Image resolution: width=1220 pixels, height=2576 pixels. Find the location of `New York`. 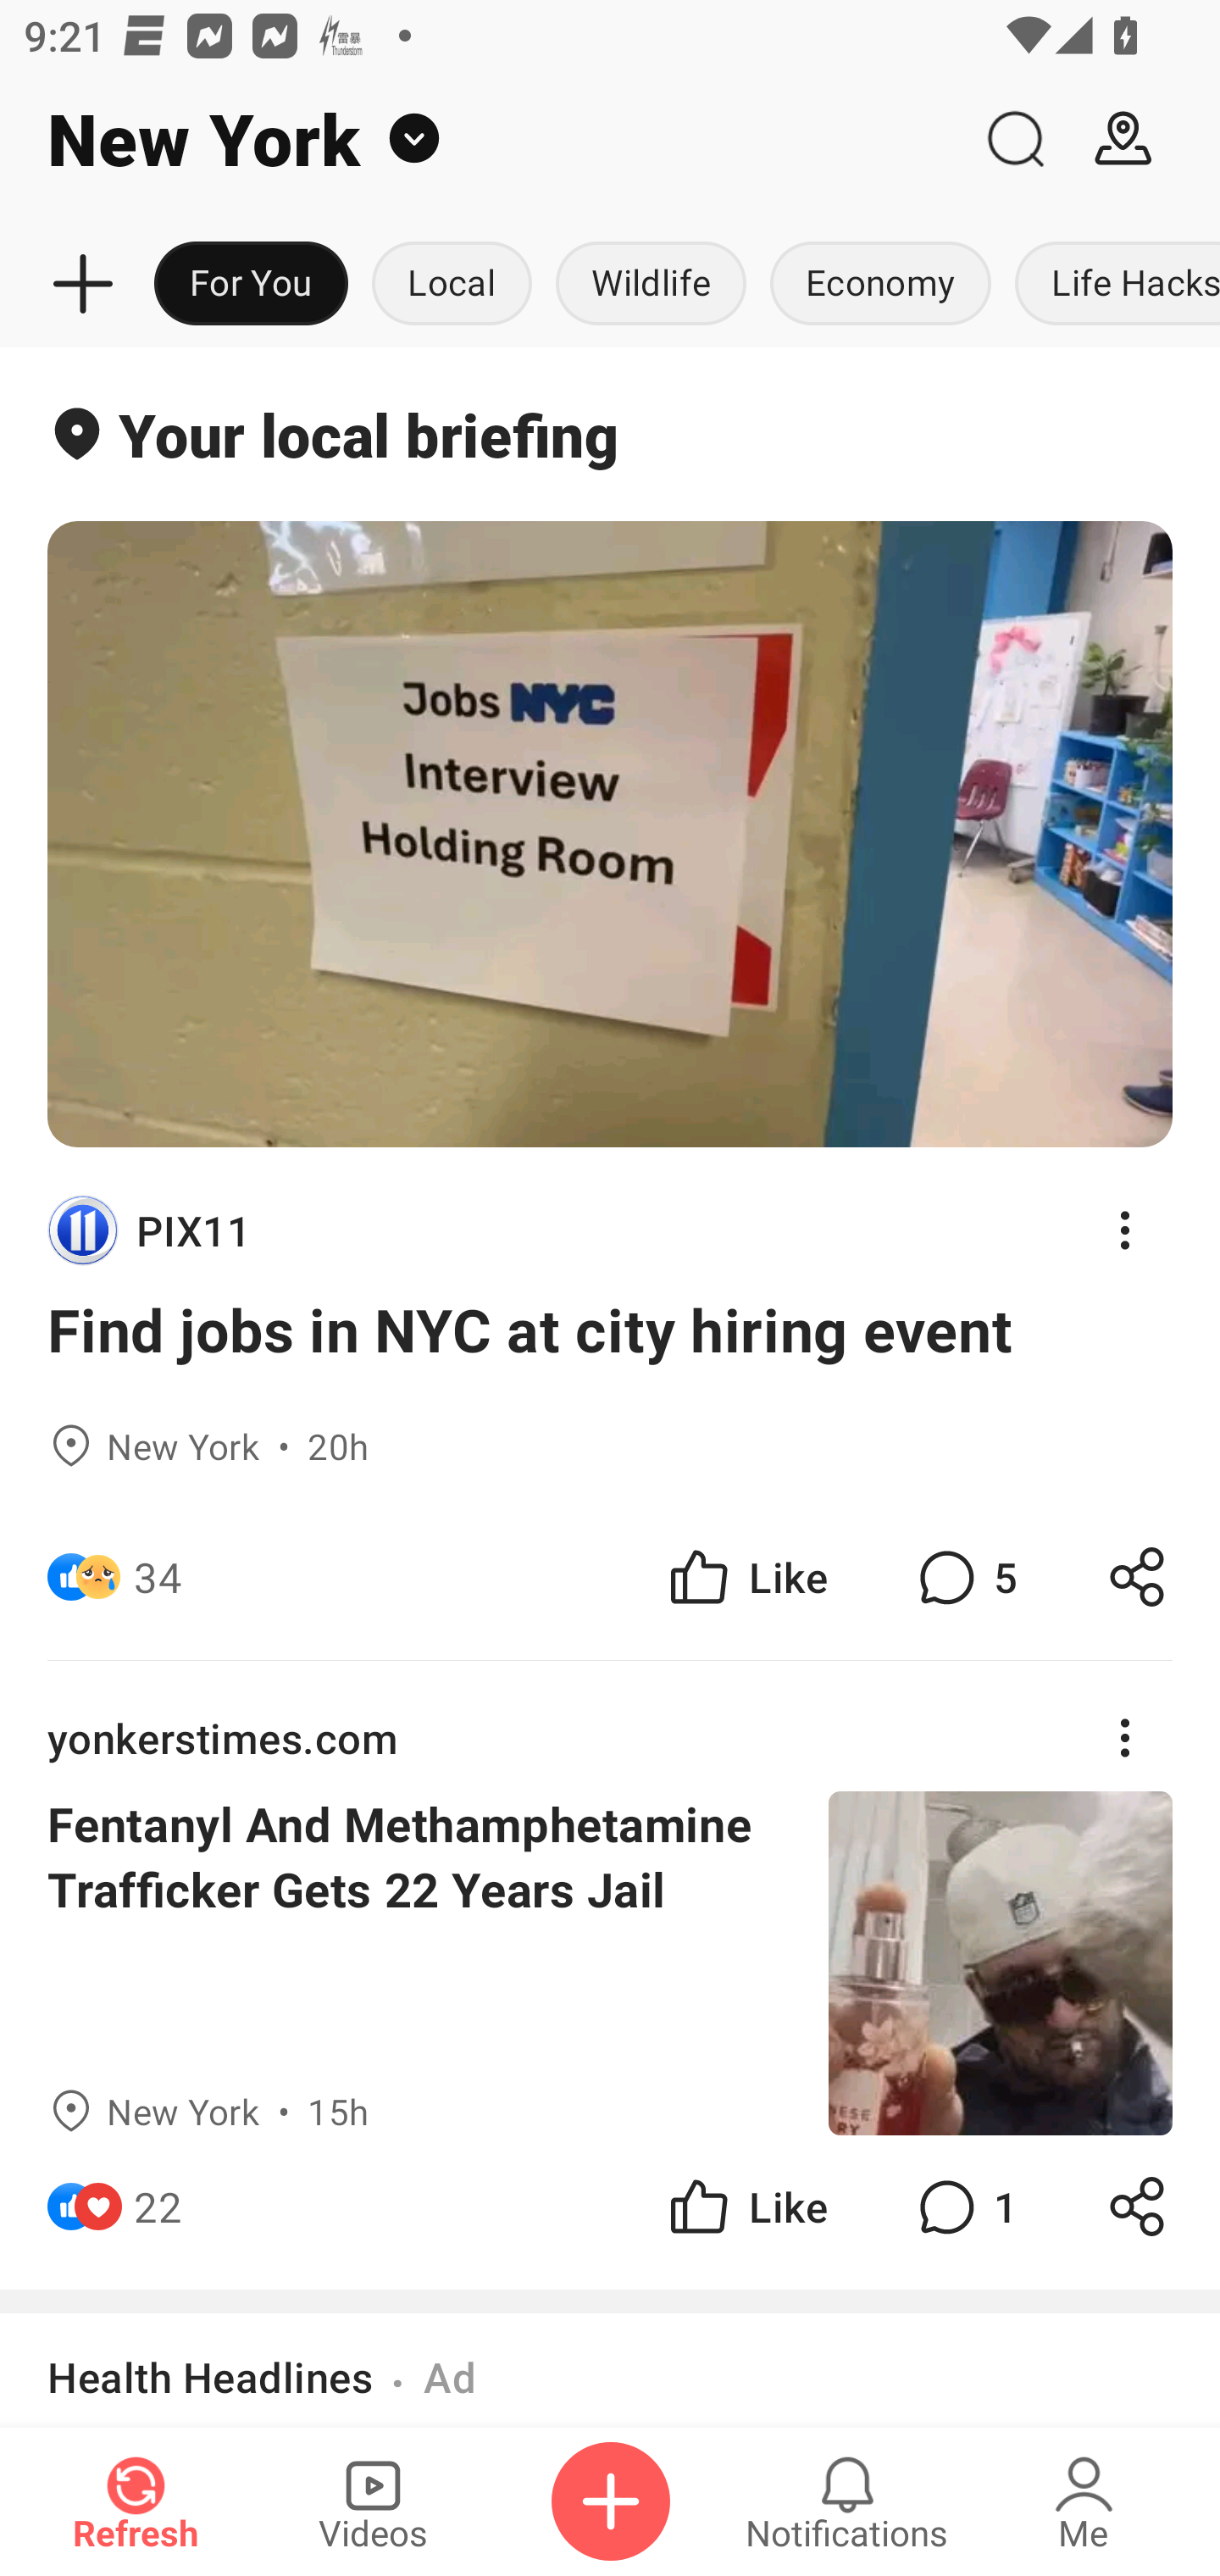

New York is located at coordinates (480, 139).